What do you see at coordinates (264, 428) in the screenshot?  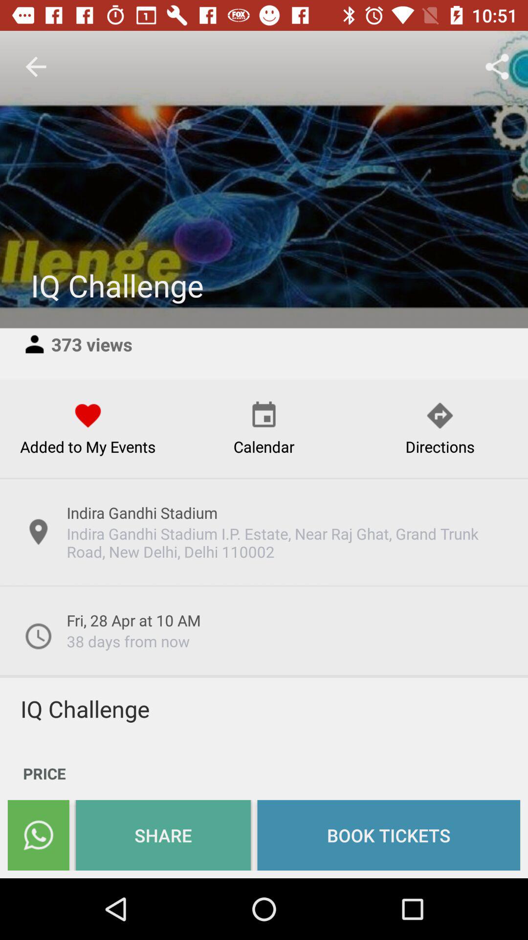 I see `click on the calendar option` at bounding box center [264, 428].